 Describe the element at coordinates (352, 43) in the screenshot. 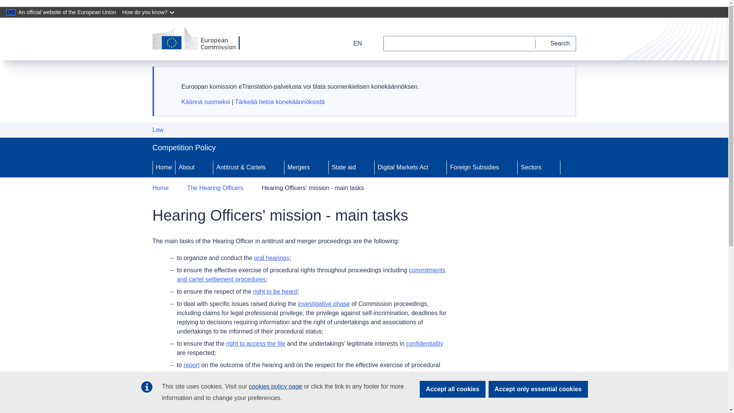

I see `EN` at that location.